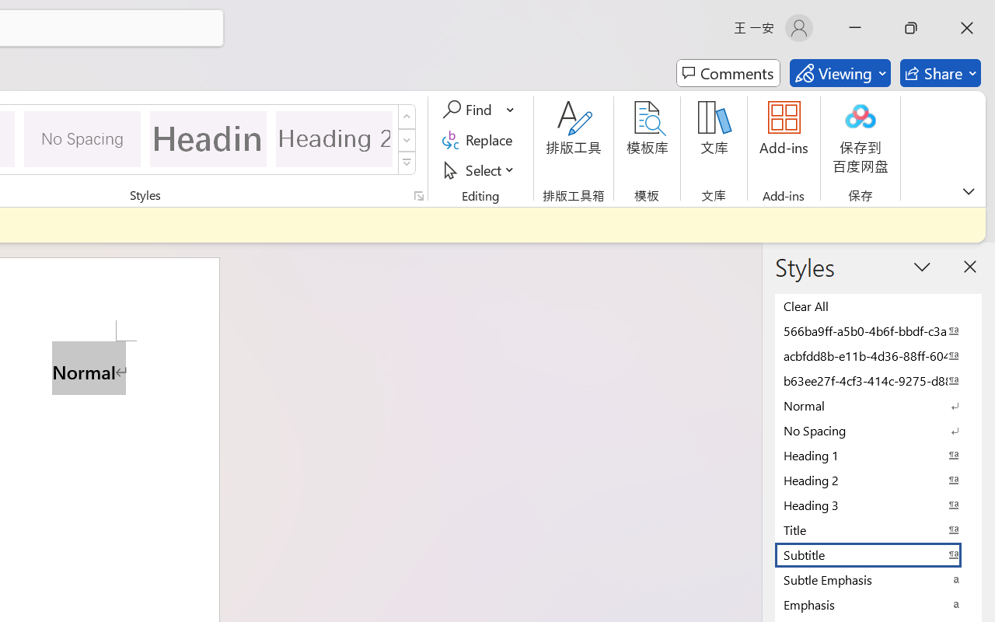  Describe the element at coordinates (878, 306) in the screenshot. I see `Clear All` at that location.